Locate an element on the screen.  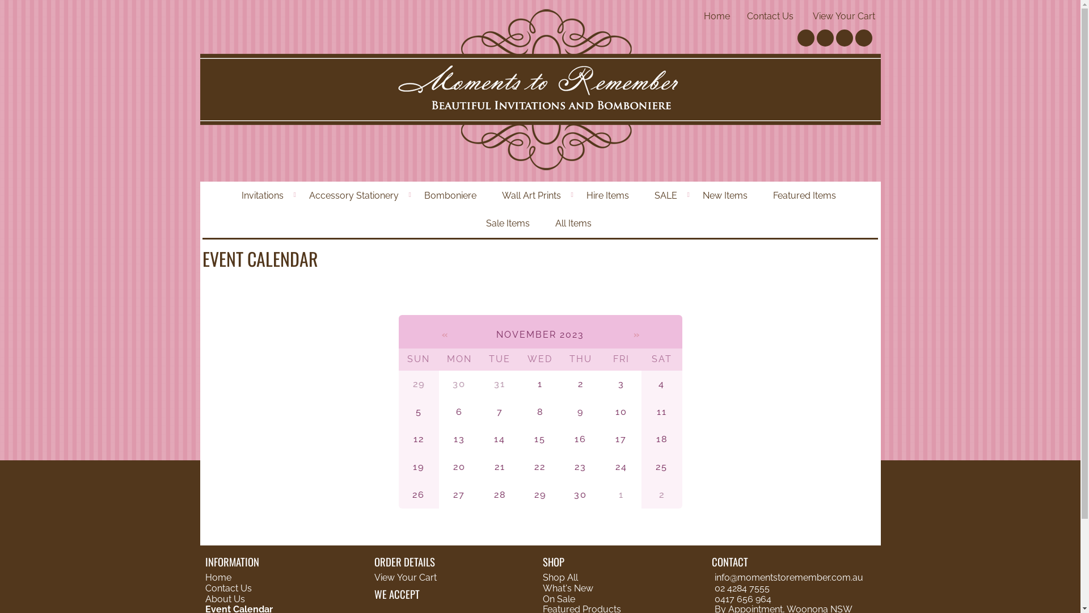
Wall Art Prints is located at coordinates (533, 196).